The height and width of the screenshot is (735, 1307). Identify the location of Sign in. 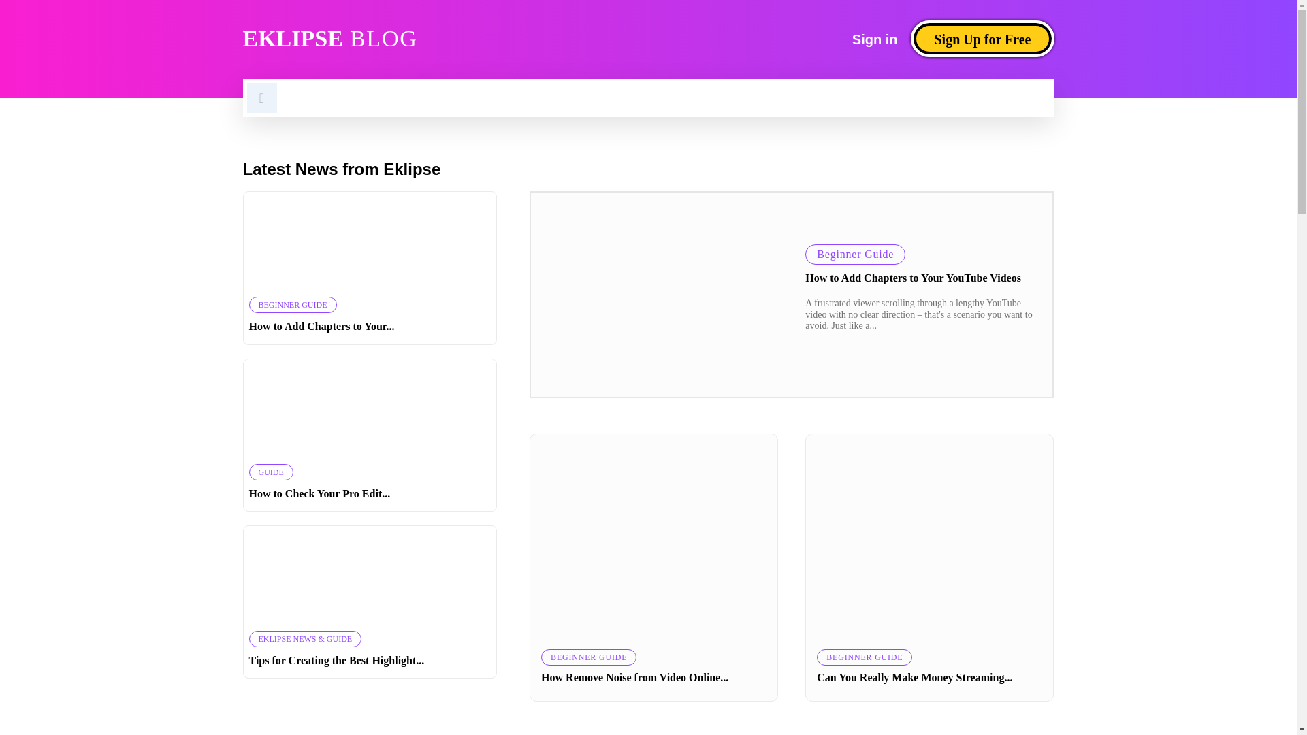
(875, 39).